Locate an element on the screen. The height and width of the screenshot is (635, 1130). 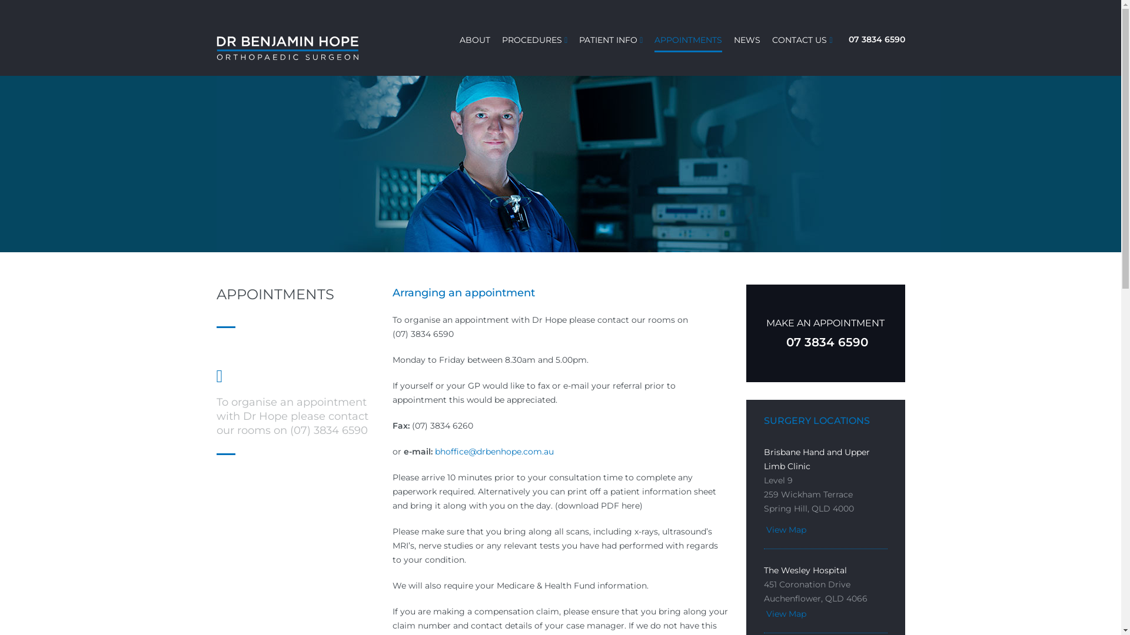
NEWS is located at coordinates (747, 40).